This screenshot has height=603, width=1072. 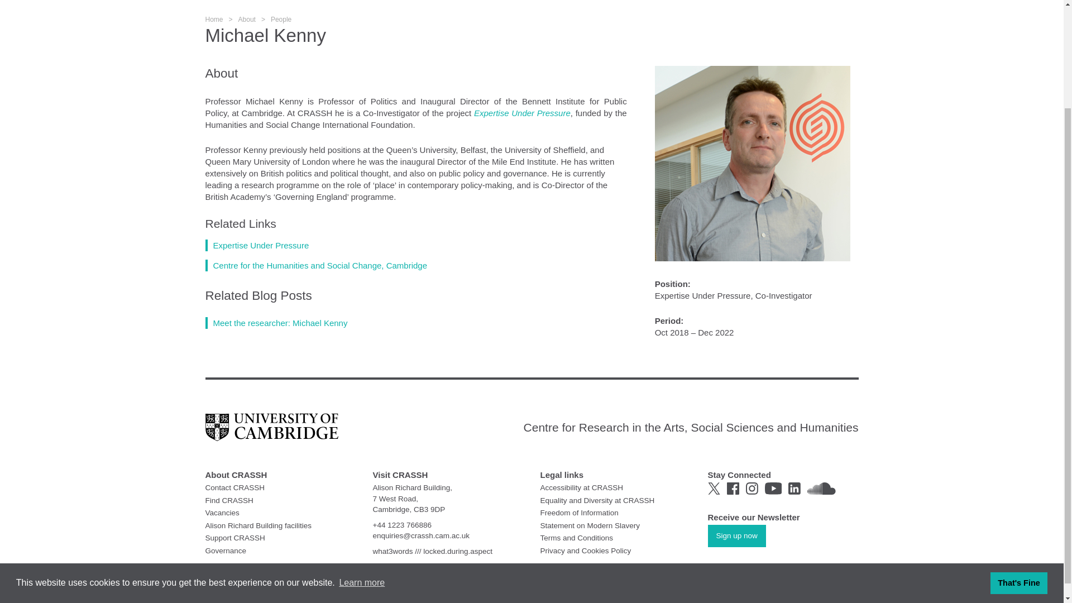 What do you see at coordinates (259, 526) in the screenshot?
I see `Alison Richard Building facilities` at bounding box center [259, 526].